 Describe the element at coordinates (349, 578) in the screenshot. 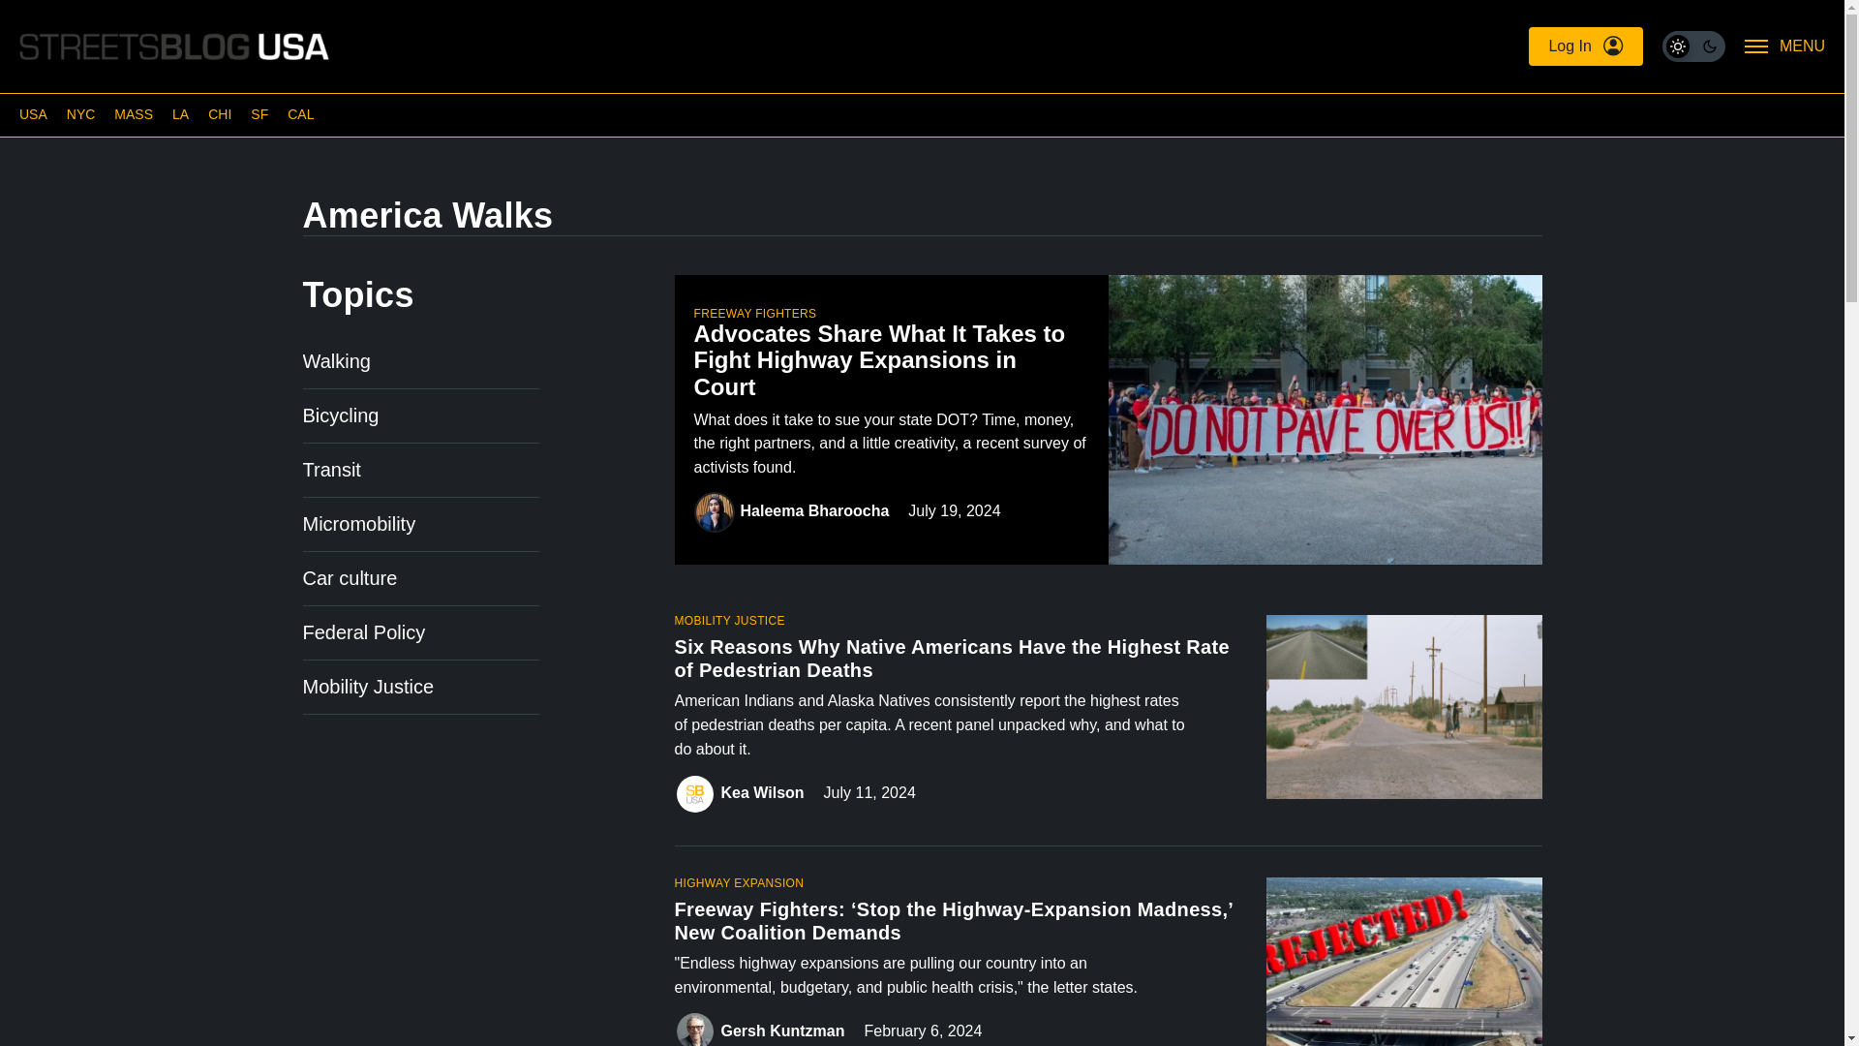

I see `Car culture` at that location.